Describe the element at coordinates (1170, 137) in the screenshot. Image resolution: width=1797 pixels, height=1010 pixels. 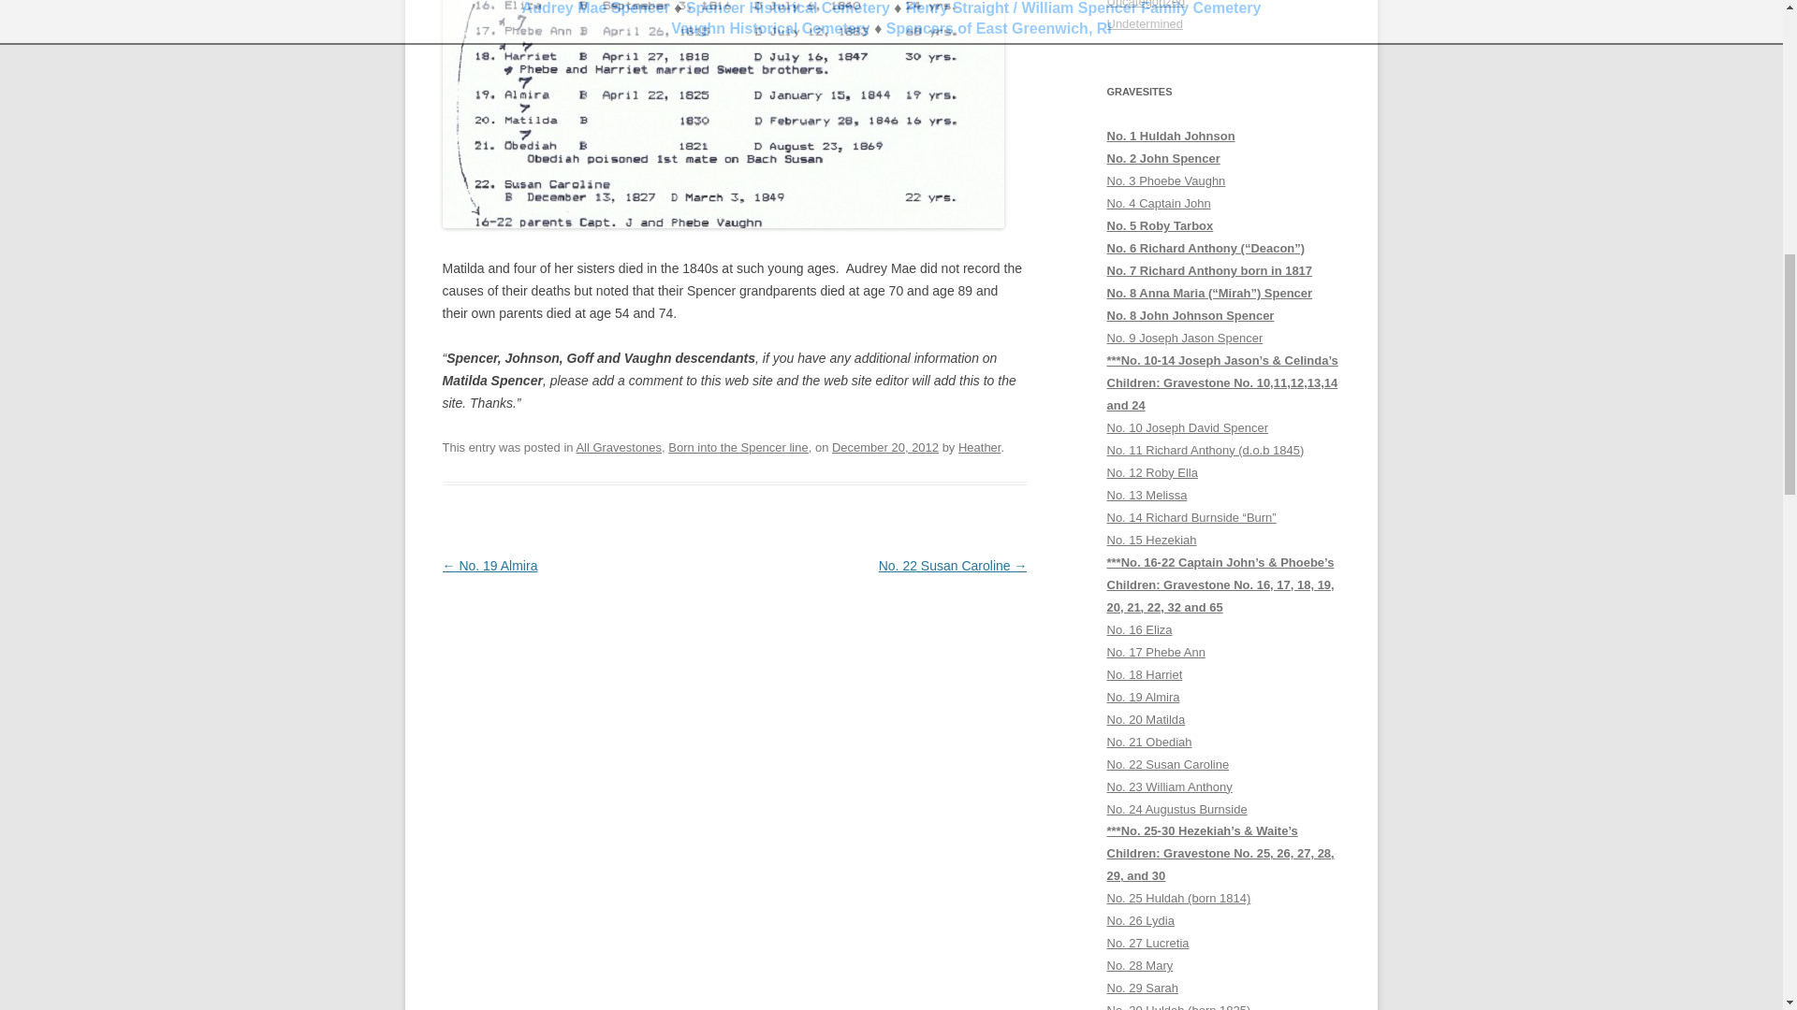
I see `Permanent link to No. 1 Huldah Johnson` at that location.